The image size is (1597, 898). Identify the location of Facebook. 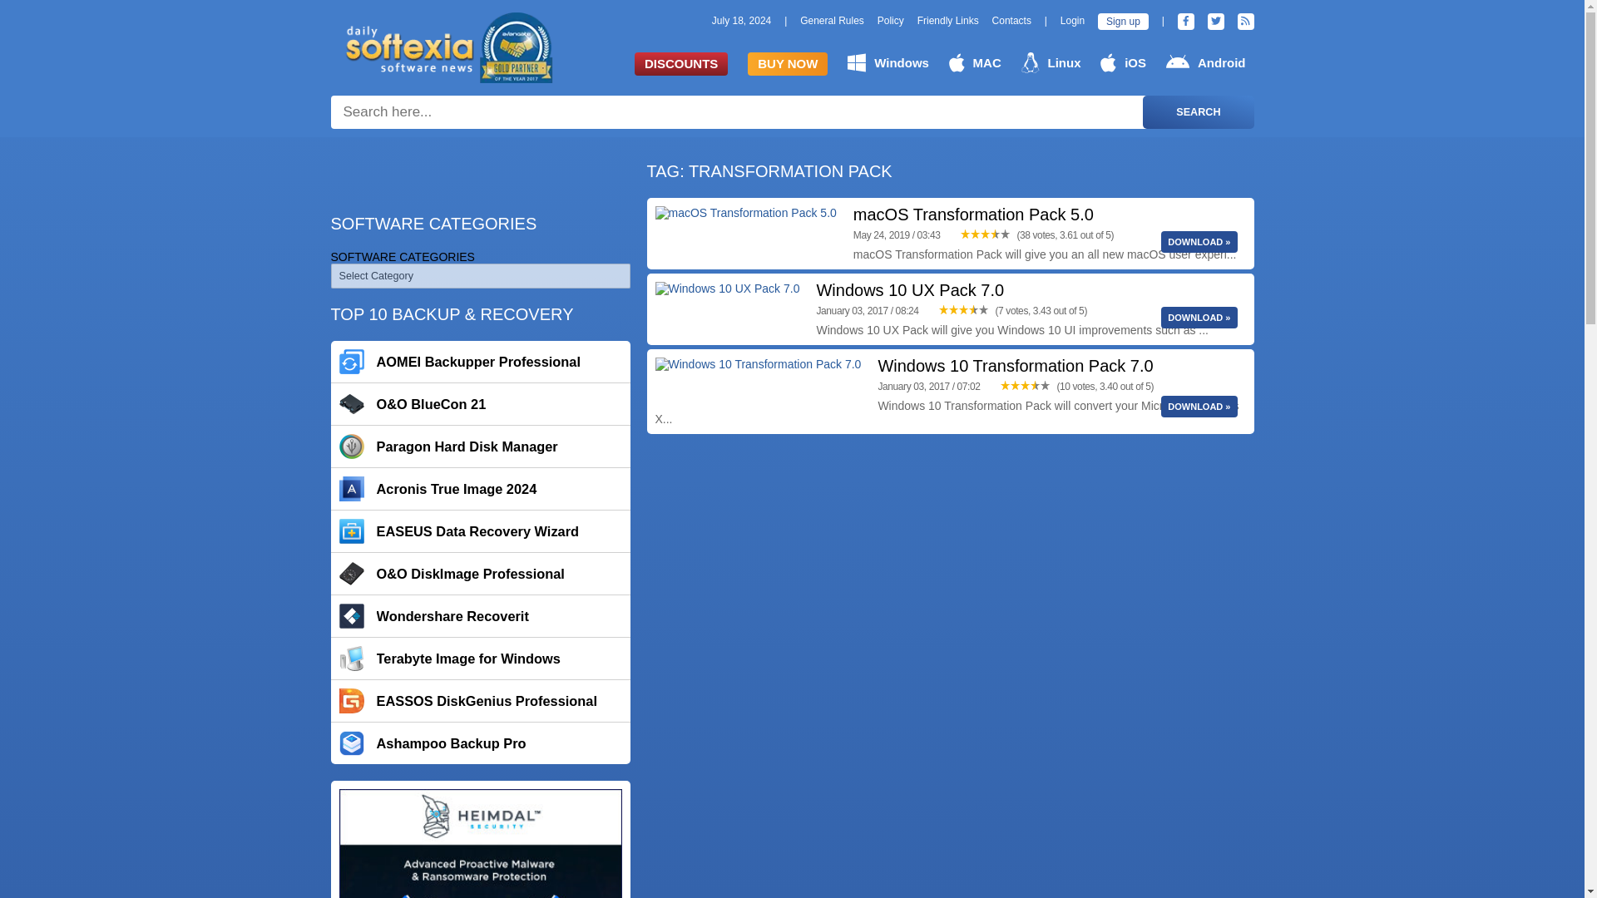
(1186, 22).